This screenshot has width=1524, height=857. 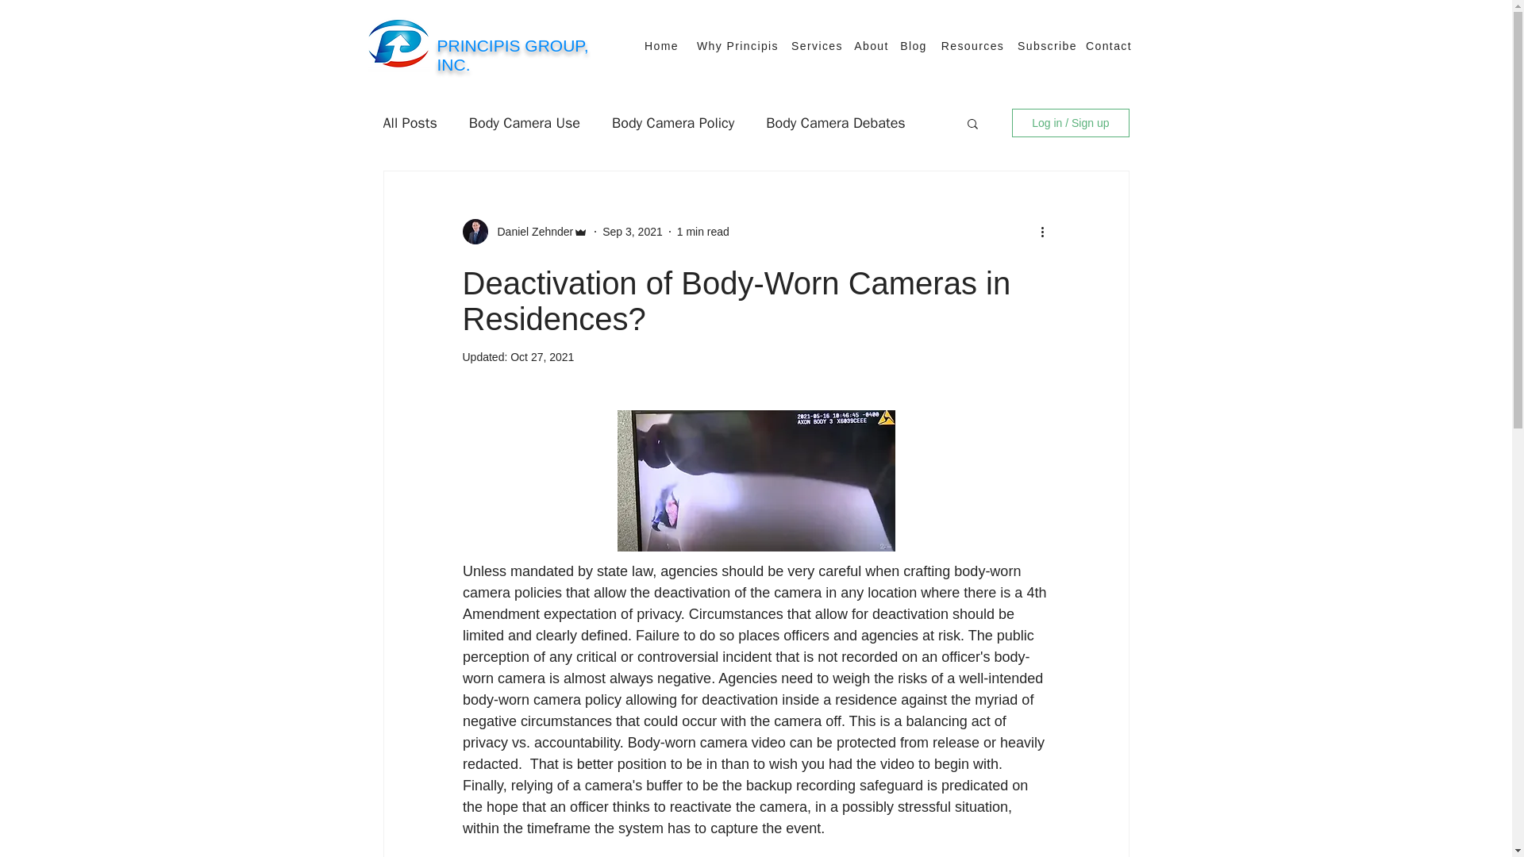 I want to click on All Posts, so click(x=409, y=122).